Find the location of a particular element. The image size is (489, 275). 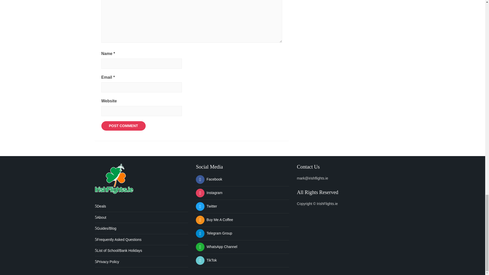

Telegram Group is located at coordinates (214, 233).